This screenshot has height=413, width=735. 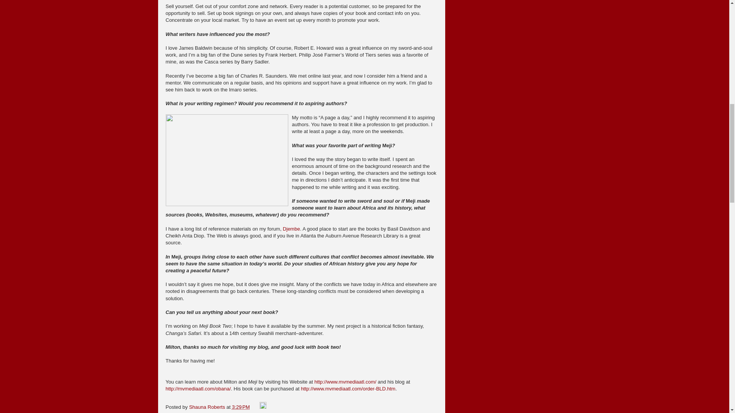 I want to click on Shauna Roberts, so click(x=207, y=407).